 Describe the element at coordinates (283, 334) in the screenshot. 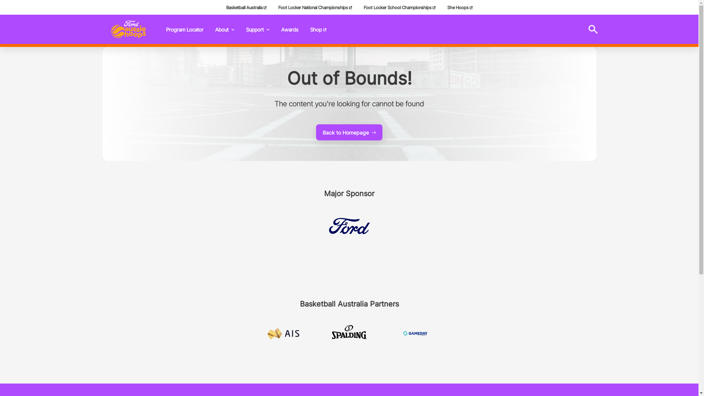

I see `AIS` at that location.